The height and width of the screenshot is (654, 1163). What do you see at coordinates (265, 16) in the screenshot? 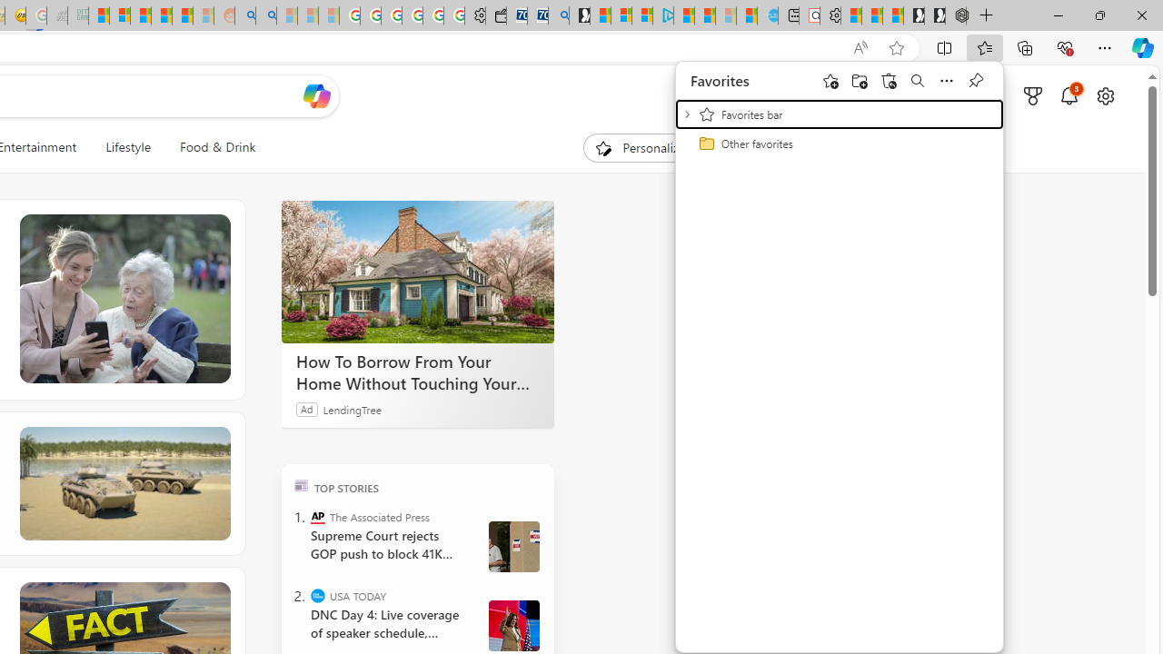
I see `Utah sues federal government - Search` at bounding box center [265, 16].